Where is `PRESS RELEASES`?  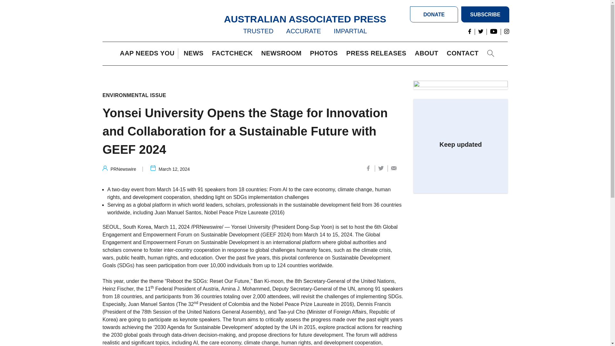
PRESS RELEASES is located at coordinates (378, 54).